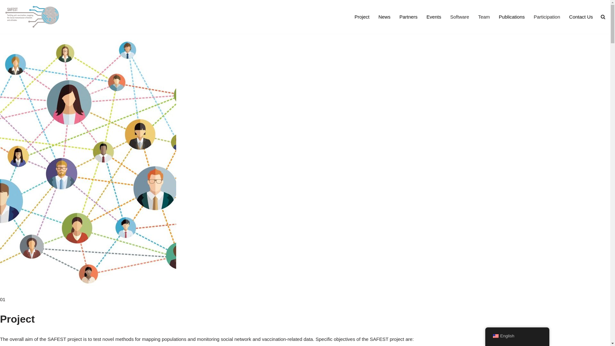  I want to click on English, so click(517, 336).